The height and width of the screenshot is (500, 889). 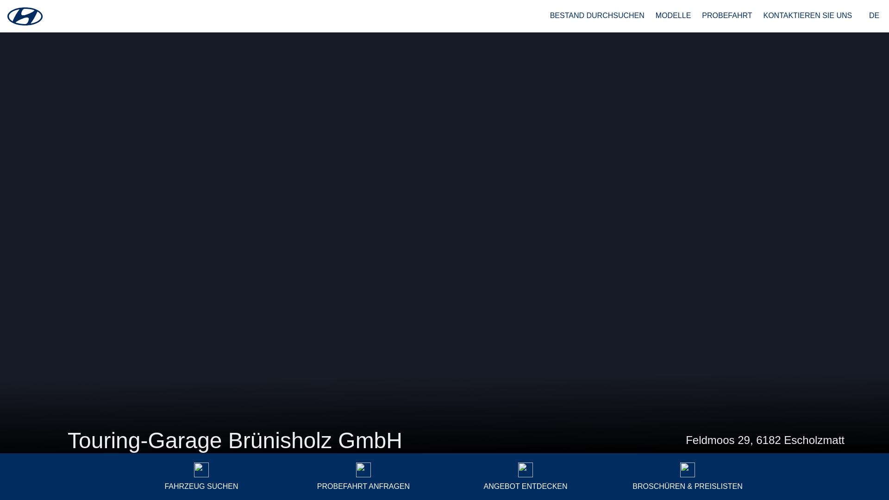 I want to click on KONTAKTIEREN SIE UNS, so click(x=808, y=16).